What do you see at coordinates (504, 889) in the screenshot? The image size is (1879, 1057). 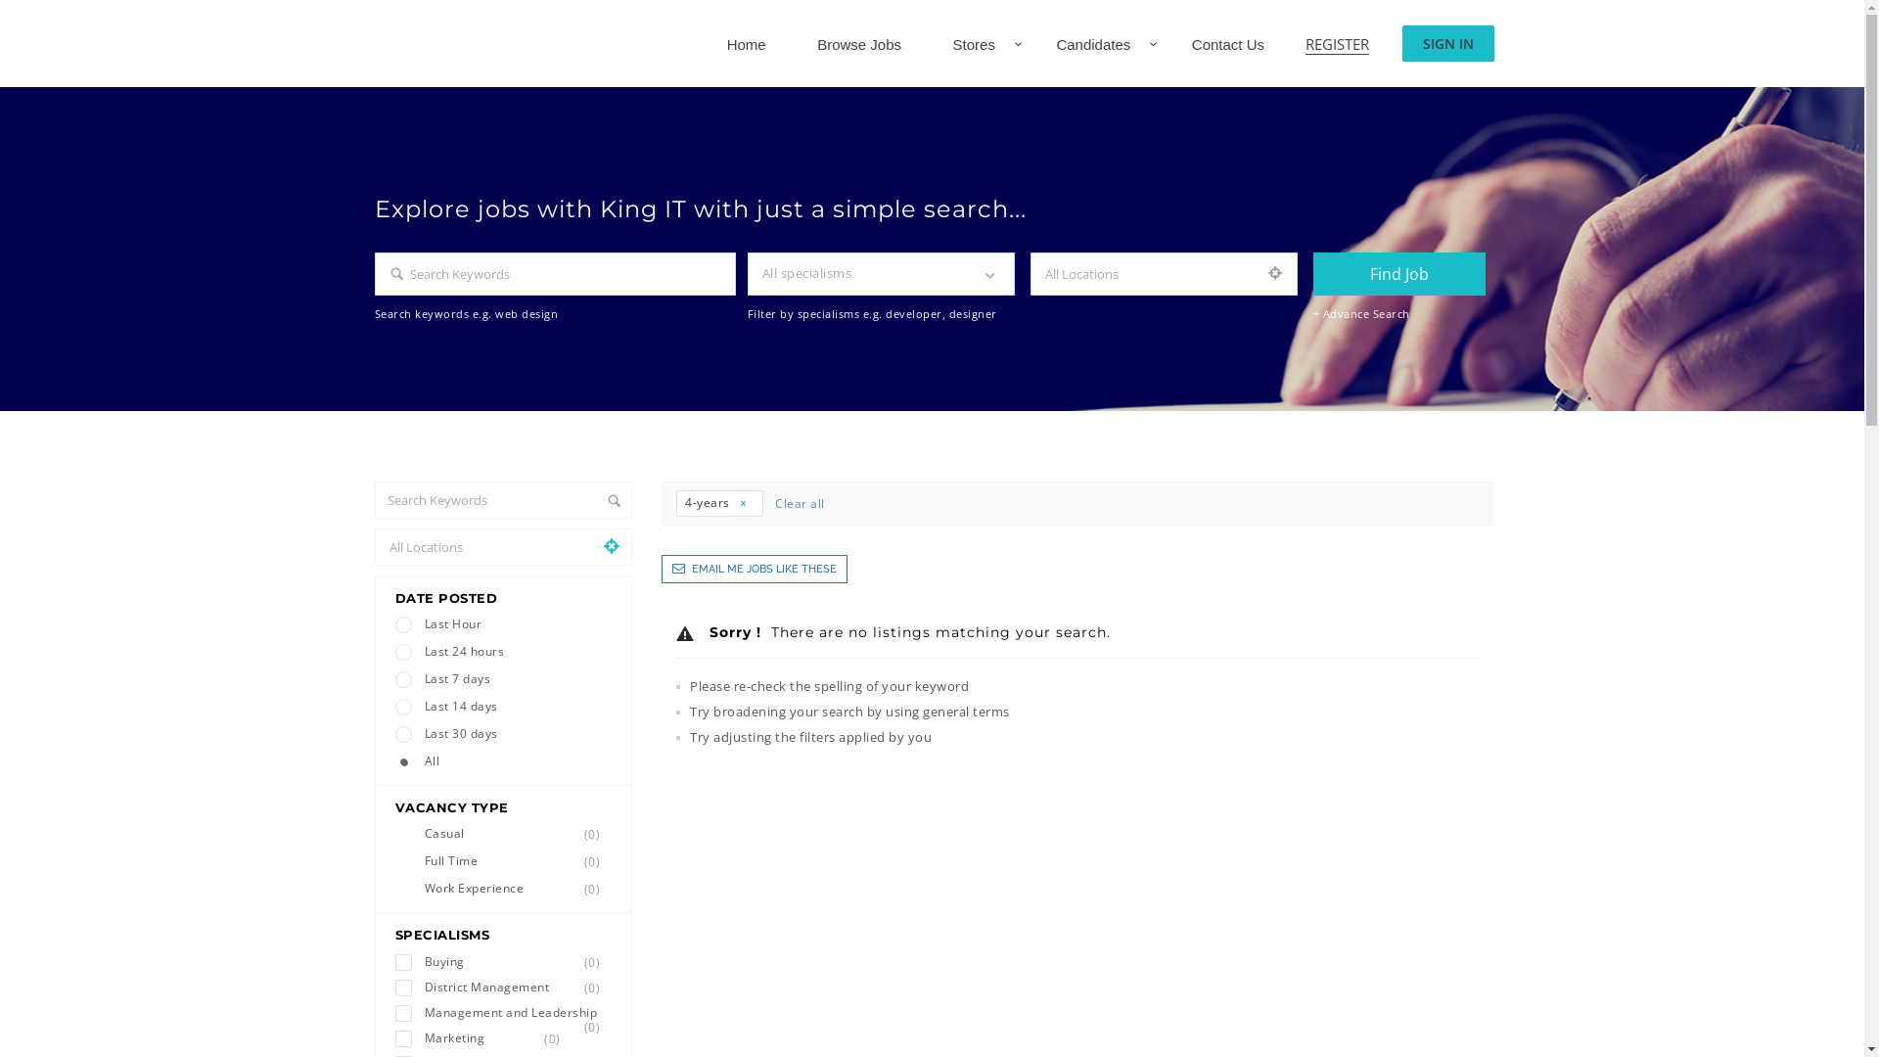 I see `Work Experience
(0)` at bounding box center [504, 889].